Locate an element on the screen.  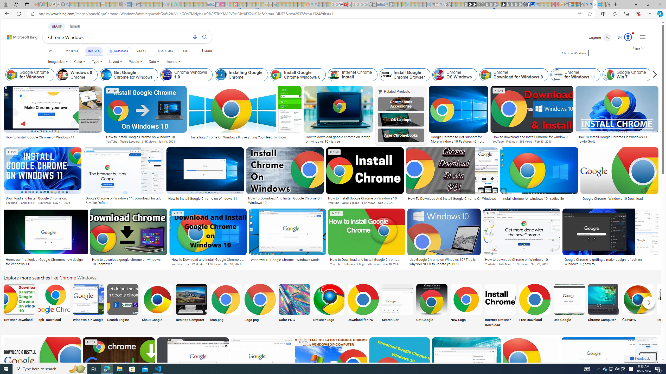
Windows 10's next update improves Google ChromeSave is located at coordinates (467, 367).